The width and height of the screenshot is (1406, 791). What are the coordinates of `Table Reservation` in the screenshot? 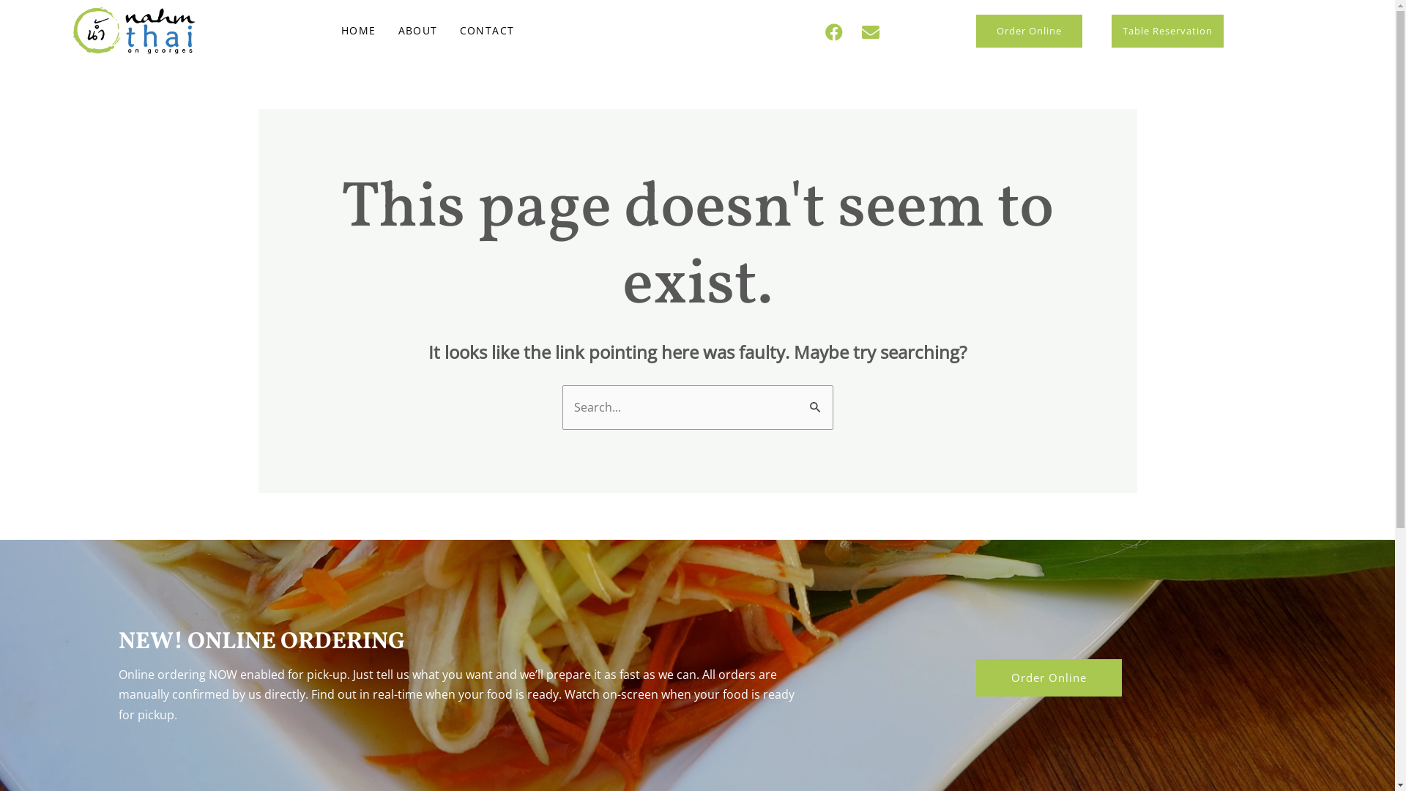 It's located at (1167, 31).